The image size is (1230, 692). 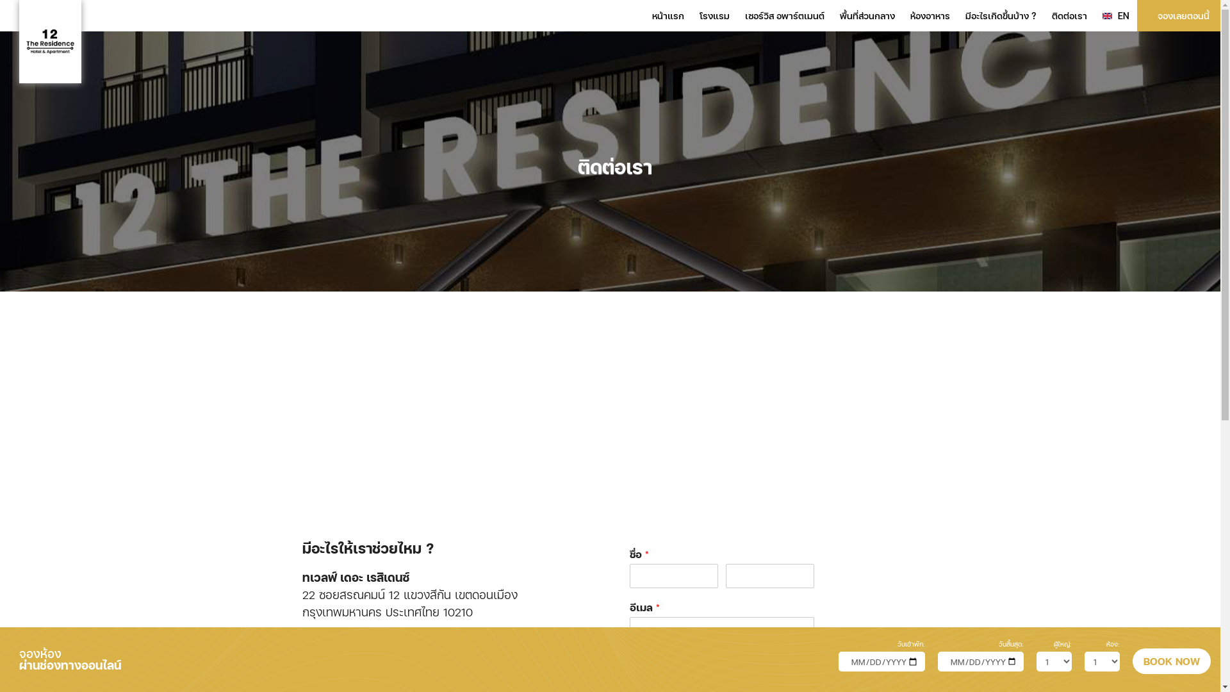 What do you see at coordinates (1172, 661) in the screenshot?
I see `Book Now` at bounding box center [1172, 661].